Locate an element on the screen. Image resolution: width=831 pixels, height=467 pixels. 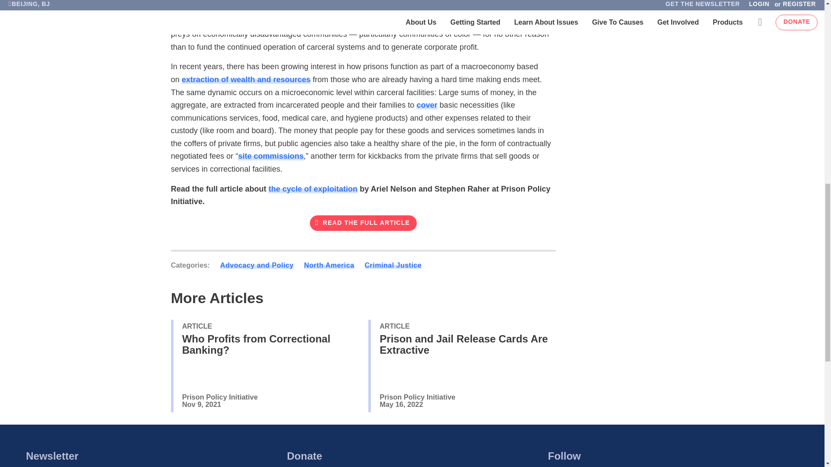
site commissions is located at coordinates (270, 156).